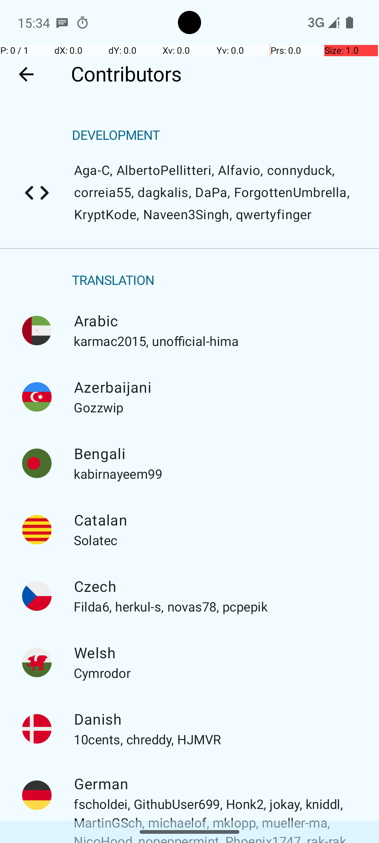  What do you see at coordinates (37, 596) in the screenshot?
I see `Filda6, herkul-s, novas78, pcpepik` at bounding box center [37, 596].